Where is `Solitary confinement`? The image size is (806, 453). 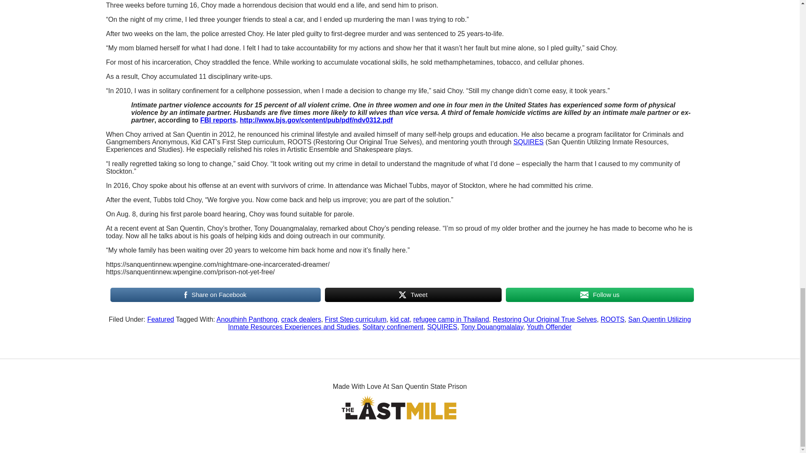
Solitary confinement is located at coordinates (393, 327).